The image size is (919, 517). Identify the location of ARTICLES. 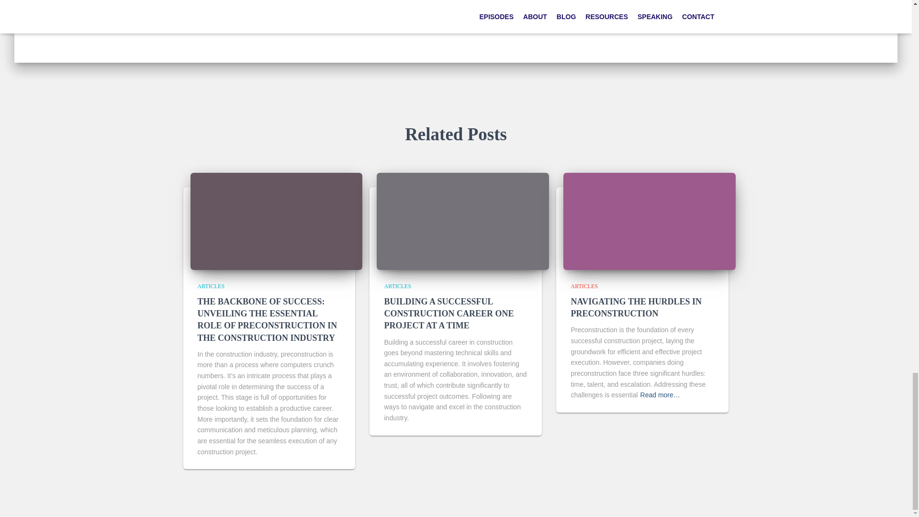
(346, 2).